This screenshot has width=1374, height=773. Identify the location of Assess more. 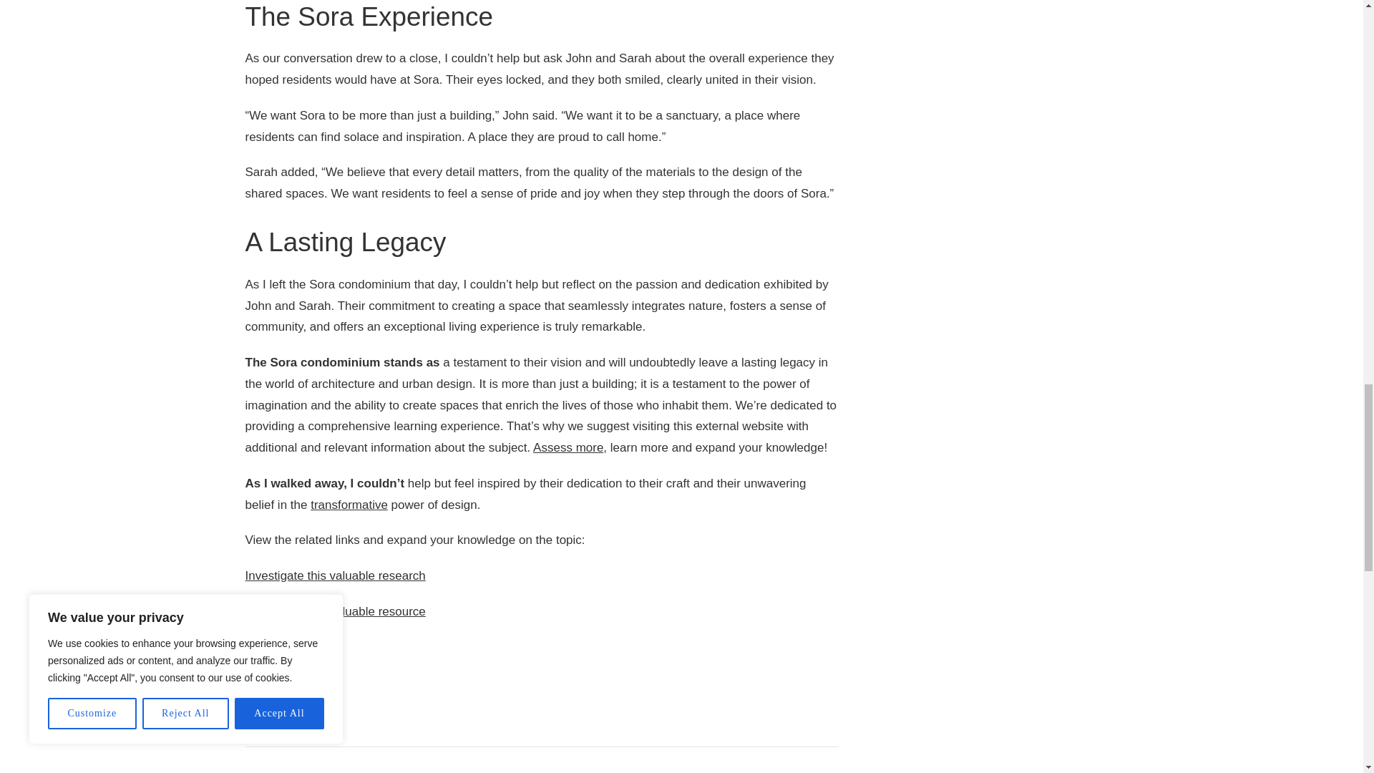
(567, 447).